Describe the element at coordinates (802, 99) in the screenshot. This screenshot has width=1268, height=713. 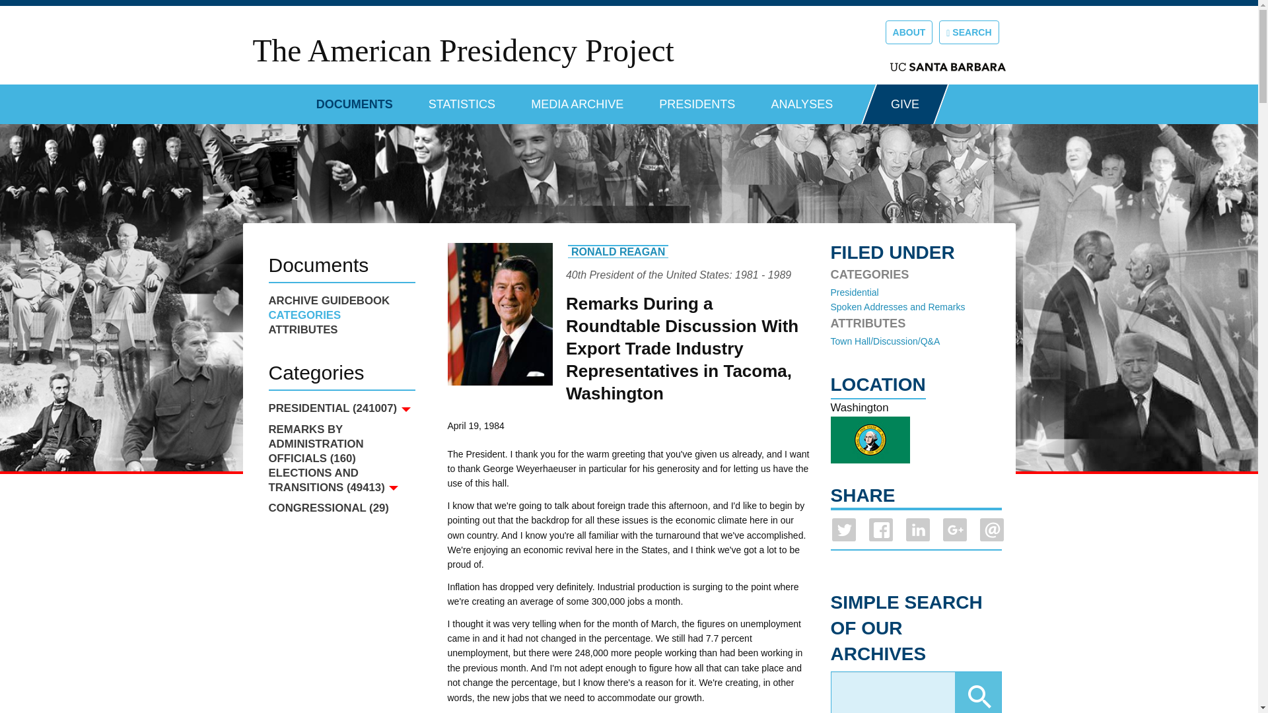
I see `ANALYSES` at that location.